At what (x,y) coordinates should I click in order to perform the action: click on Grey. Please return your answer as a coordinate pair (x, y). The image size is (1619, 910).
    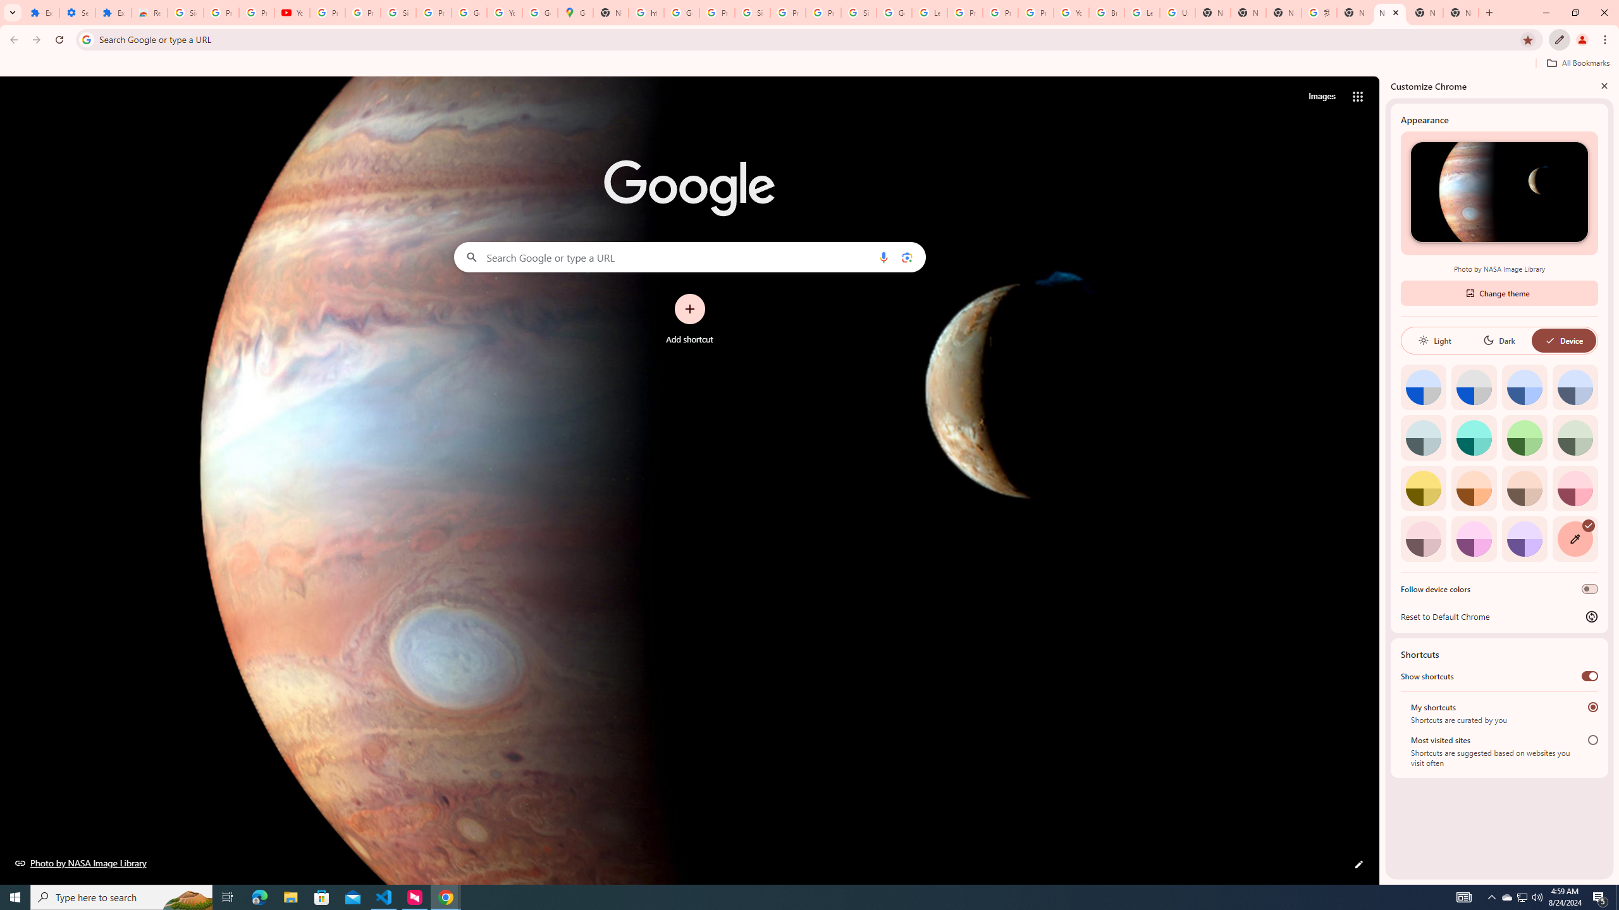
    Looking at the image, I should click on (1423, 437).